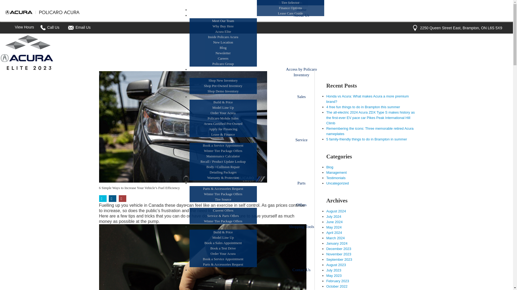 This screenshot has height=290, width=517. What do you see at coordinates (71, 28) in the screenshot?
I see `Sales Mail` at bounding box center [71, 28].